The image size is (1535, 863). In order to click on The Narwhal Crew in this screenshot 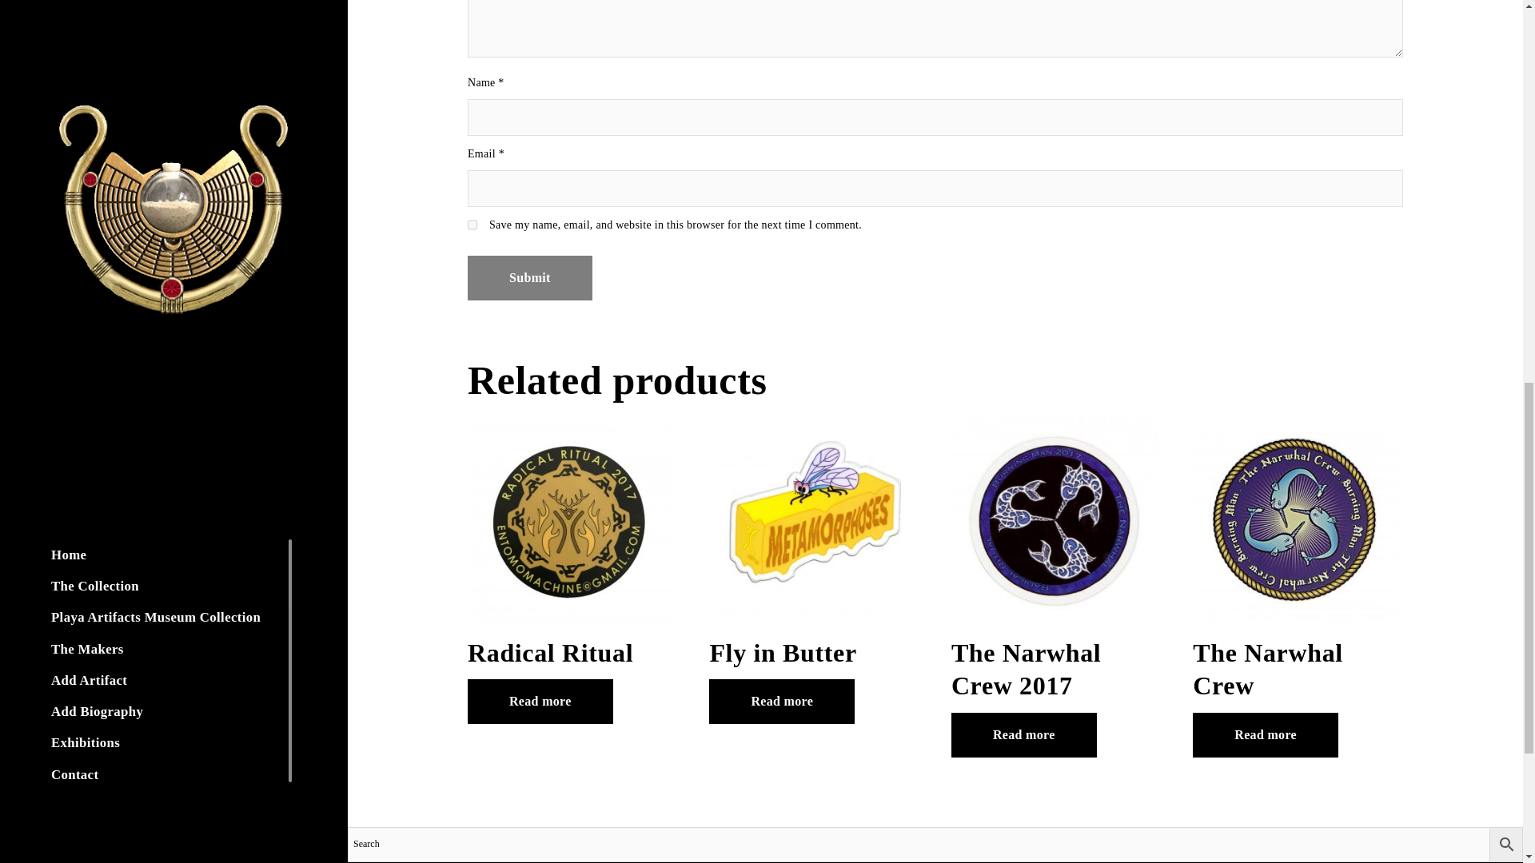, I will do `click(1295, 563)`.